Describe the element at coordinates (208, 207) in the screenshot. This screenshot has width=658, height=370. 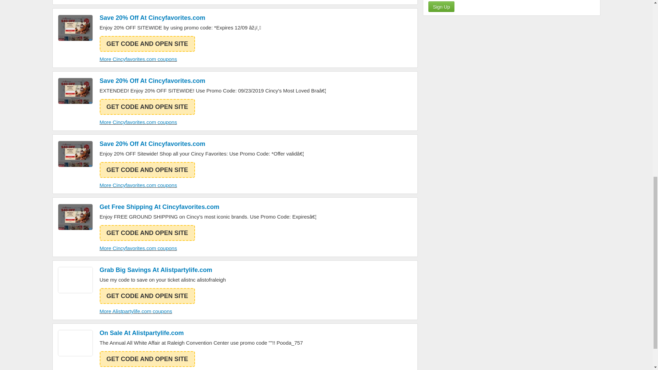
I see `Get Free Shipping At Cincyfavorites.com` at that location.